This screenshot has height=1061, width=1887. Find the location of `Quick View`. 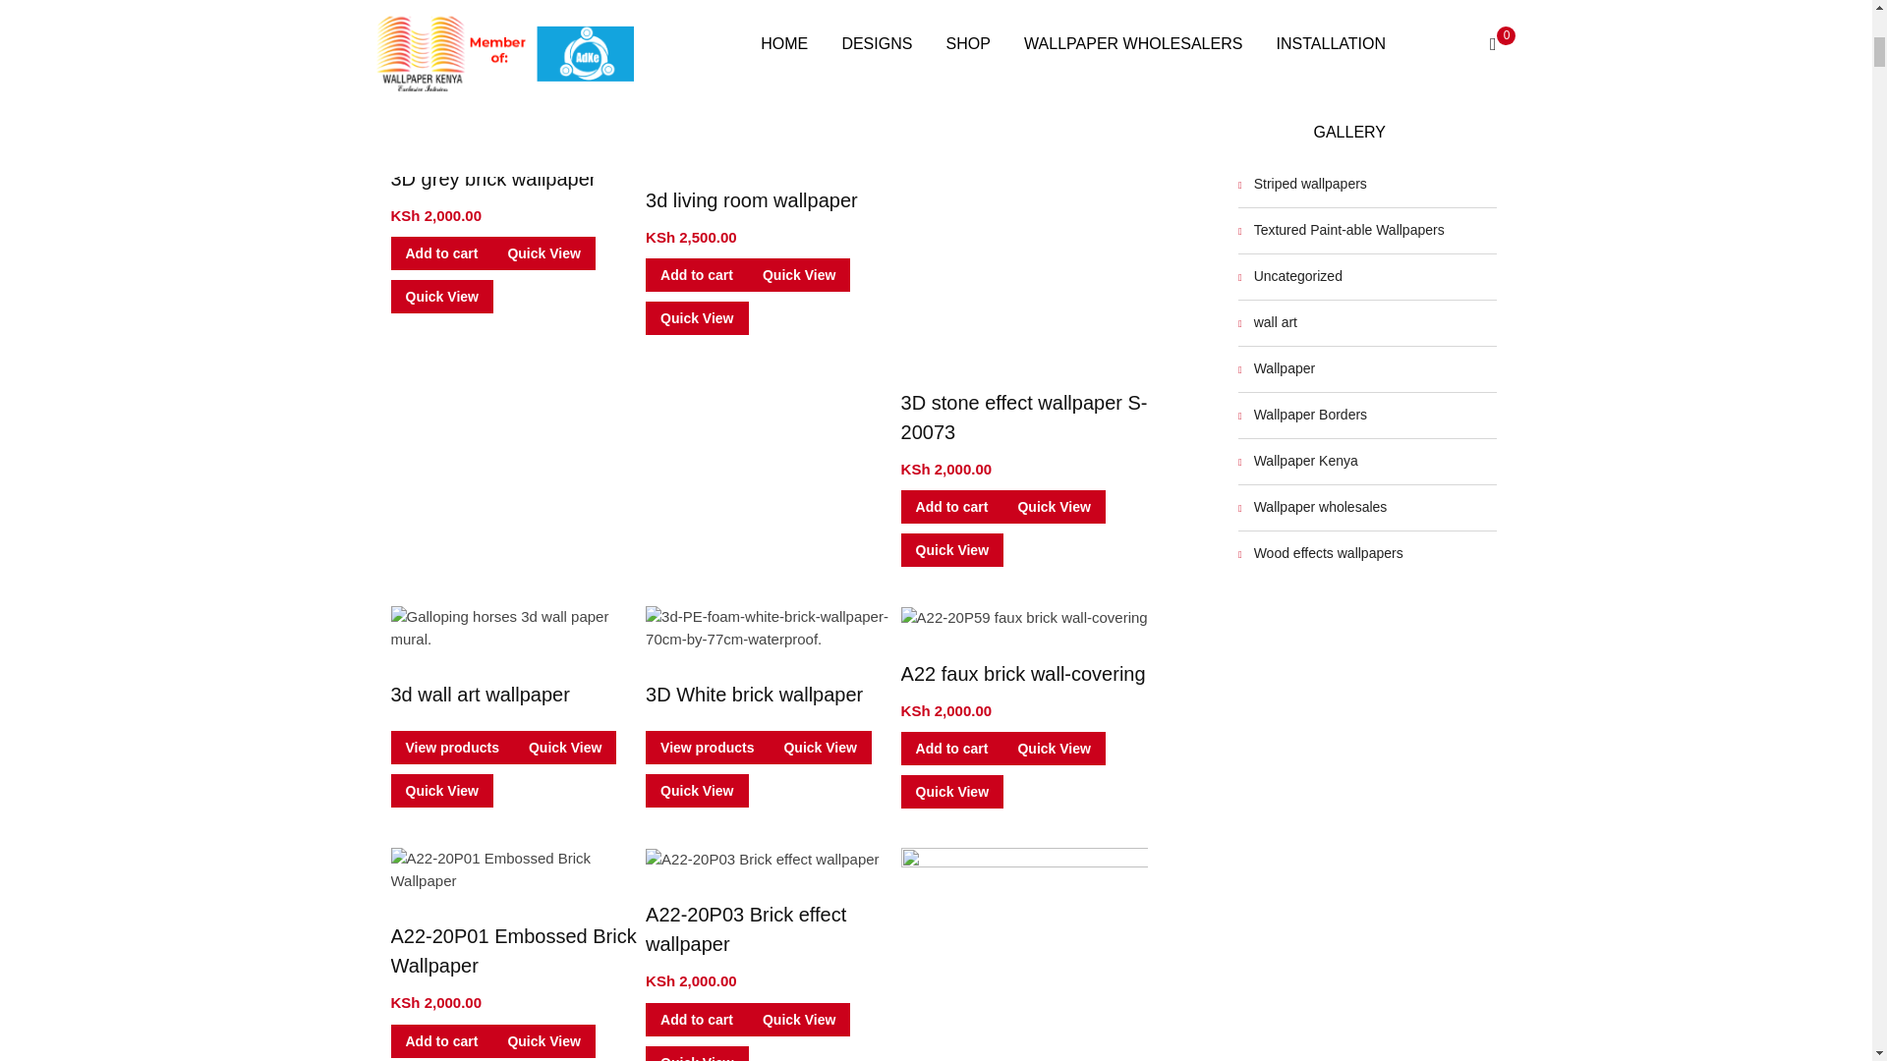

Quick View is located at coordinates (696, 55).